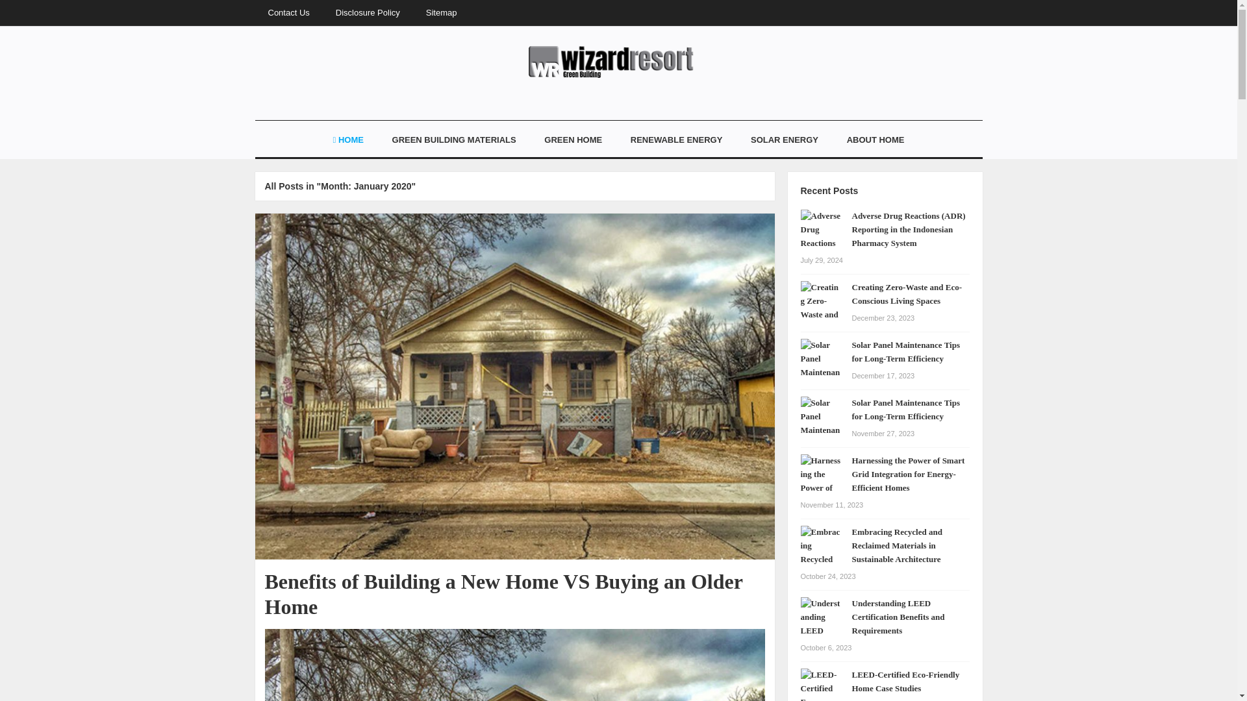 The height and width of the screenshot is (701, 1247). I want to click on Disclosure Policy, so click(368, 13).